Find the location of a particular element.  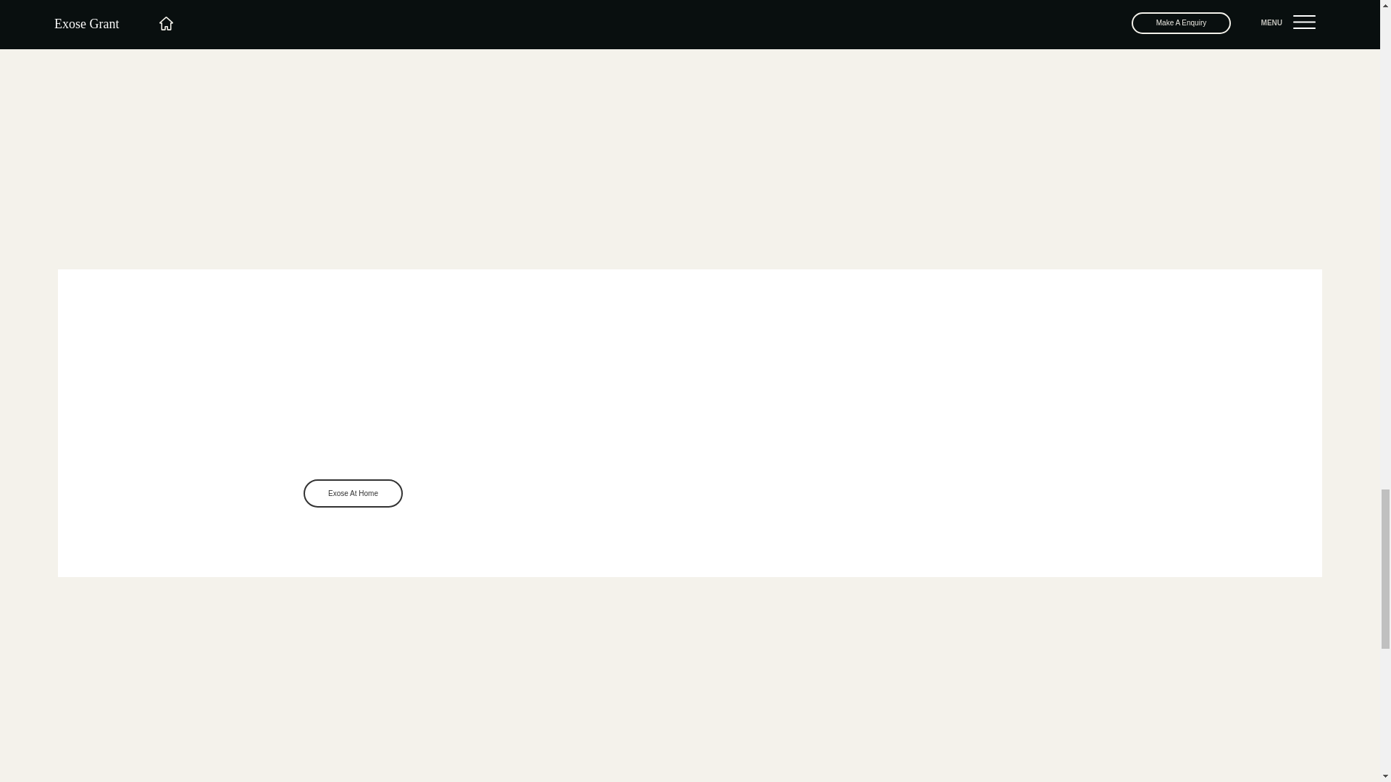

Exose At Home is located at coordinates (353, 493).